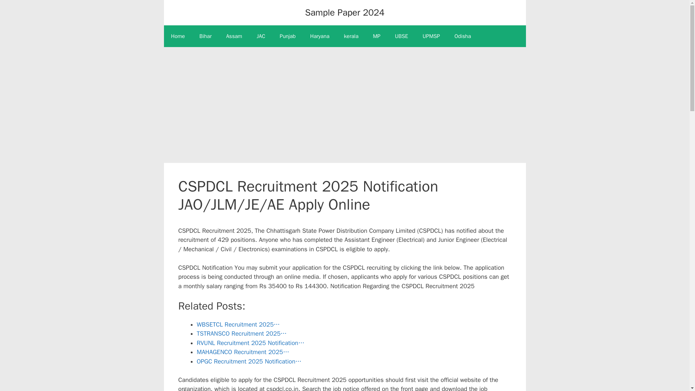  What do you see at coordinates (206, 36) in the screenshot?
I see `Bihar` at bounding box center [206, 36].